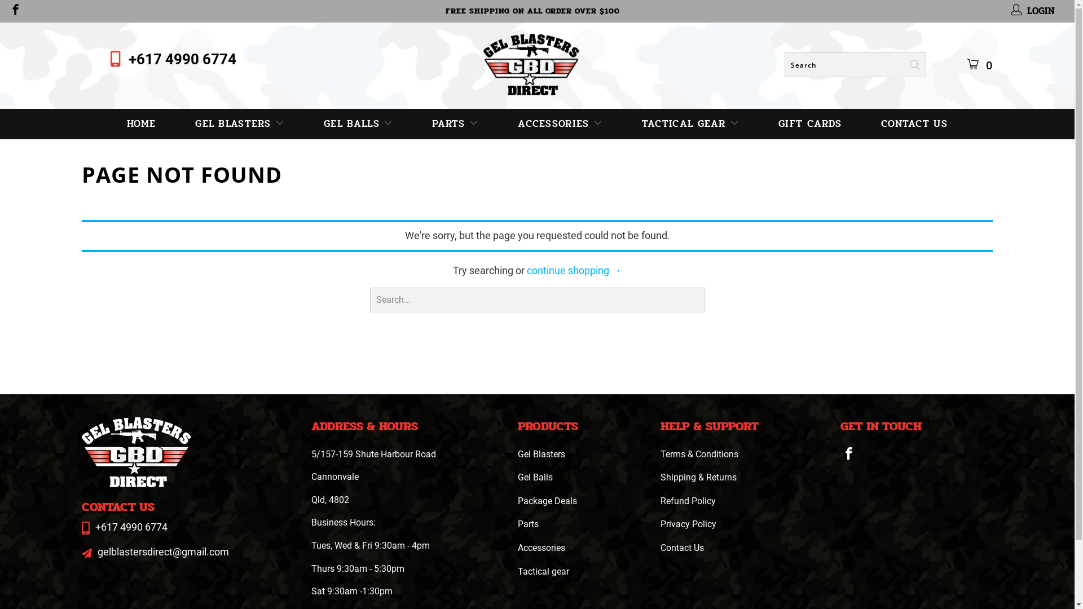  Describe the element at coordinates (985, 62) in the screenshot. I see `0` at that location.